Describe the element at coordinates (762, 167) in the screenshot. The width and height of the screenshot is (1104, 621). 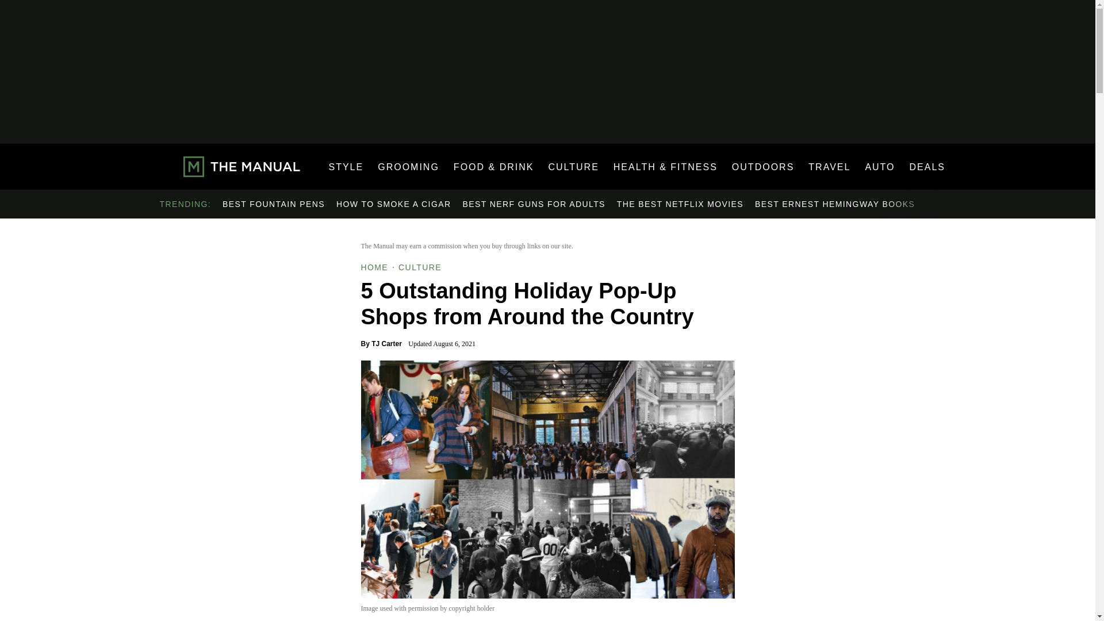
I see `OUTDOORS` at that location.